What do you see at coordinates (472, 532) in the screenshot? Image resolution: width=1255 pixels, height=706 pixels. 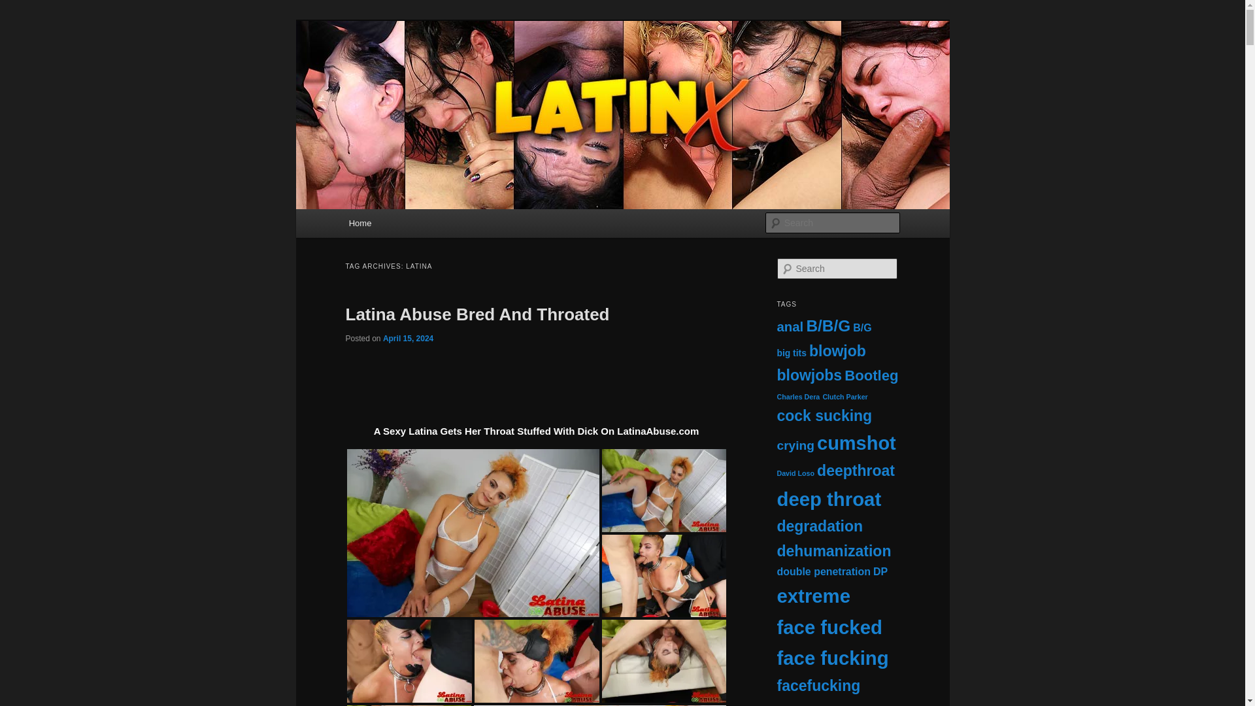 I see `latinaabuse-bred-and-throated-003` at bounding box center [472, 532].